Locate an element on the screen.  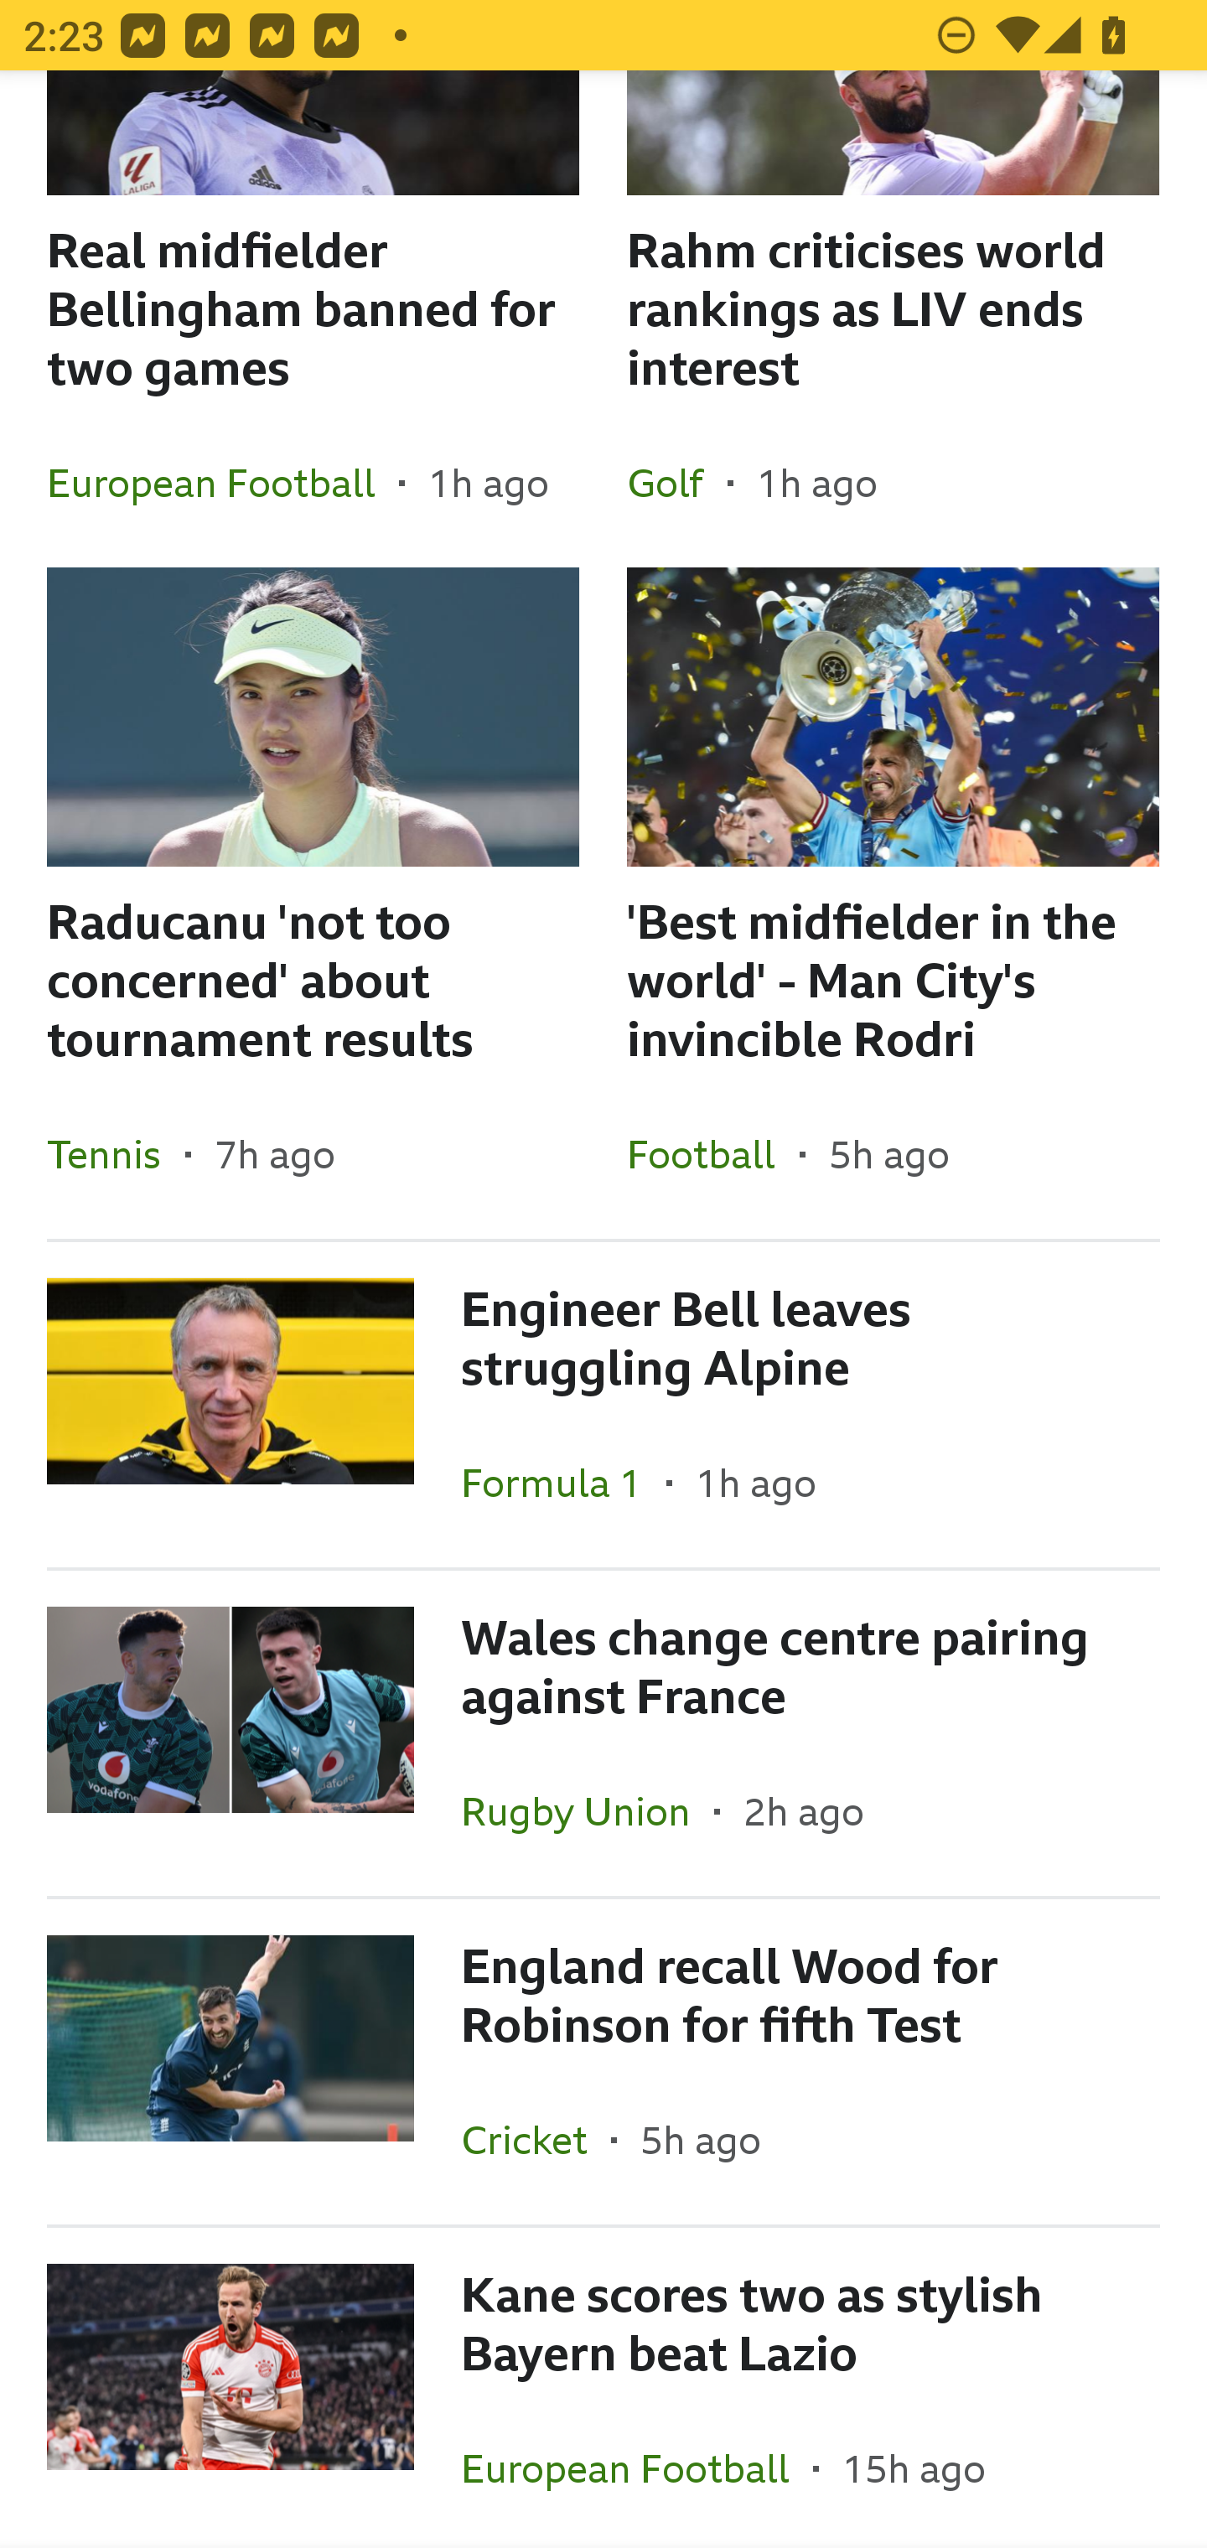
Football In the section Football is located at coordinates (712, 1153).